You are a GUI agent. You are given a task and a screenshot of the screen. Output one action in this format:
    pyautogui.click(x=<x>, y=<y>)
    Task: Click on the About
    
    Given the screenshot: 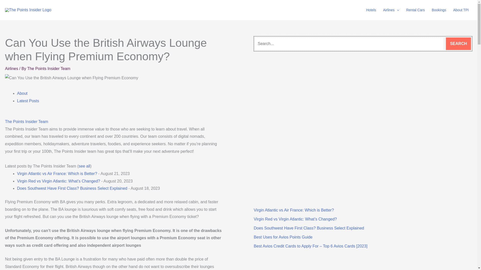 What is the action you would take?
    pyautogui.click(x=22, y=93)
    